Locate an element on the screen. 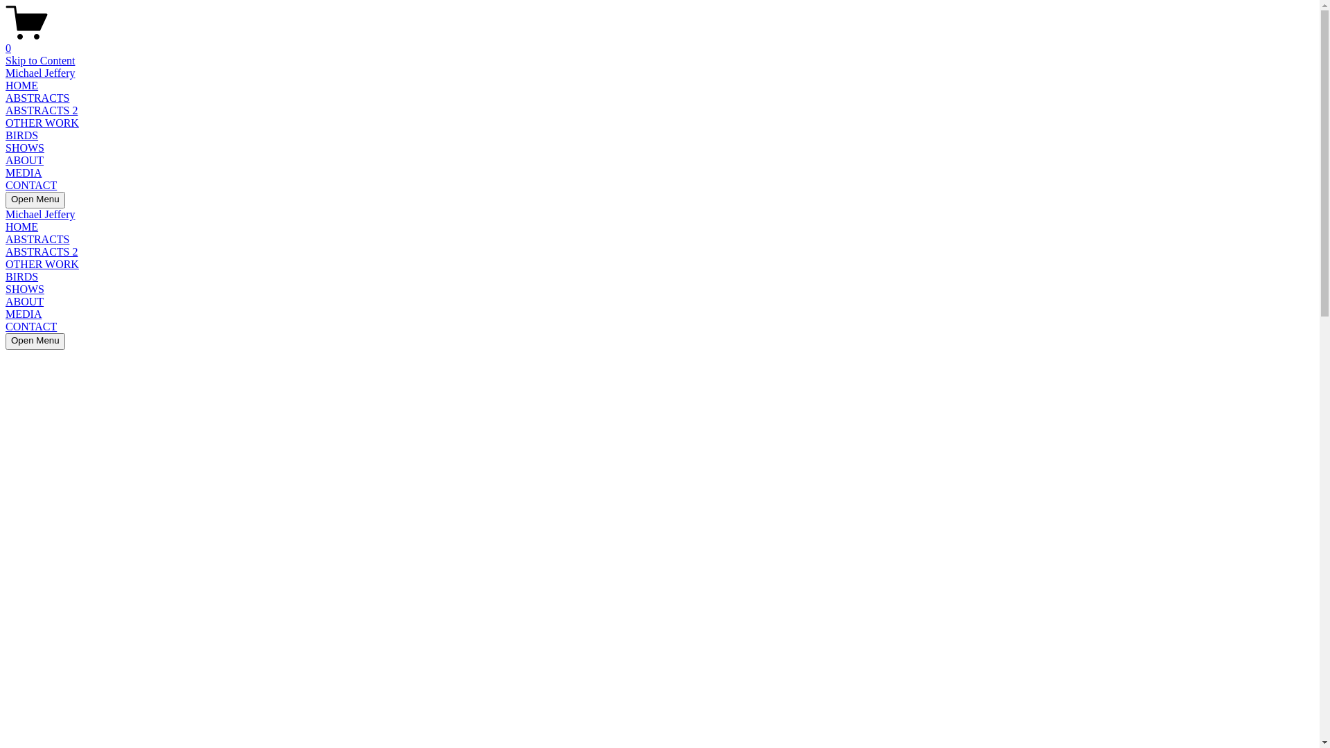 The height and width of the screenshot is (748, 1330). BIRDS is located at coordinates (22, 277).